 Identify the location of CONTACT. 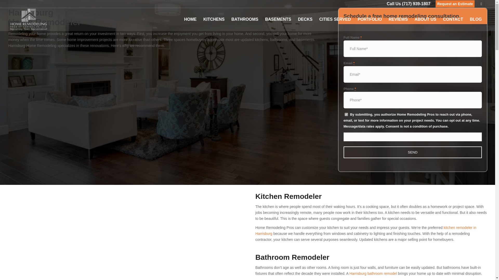
(453, 19).